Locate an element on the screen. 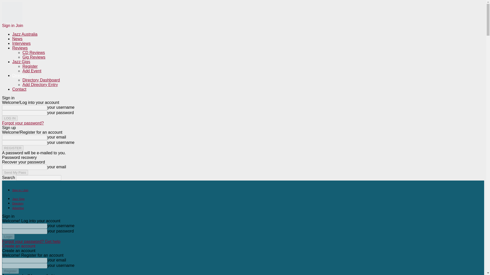  Forgot your password? Get help is located at coordinates (31, 241).